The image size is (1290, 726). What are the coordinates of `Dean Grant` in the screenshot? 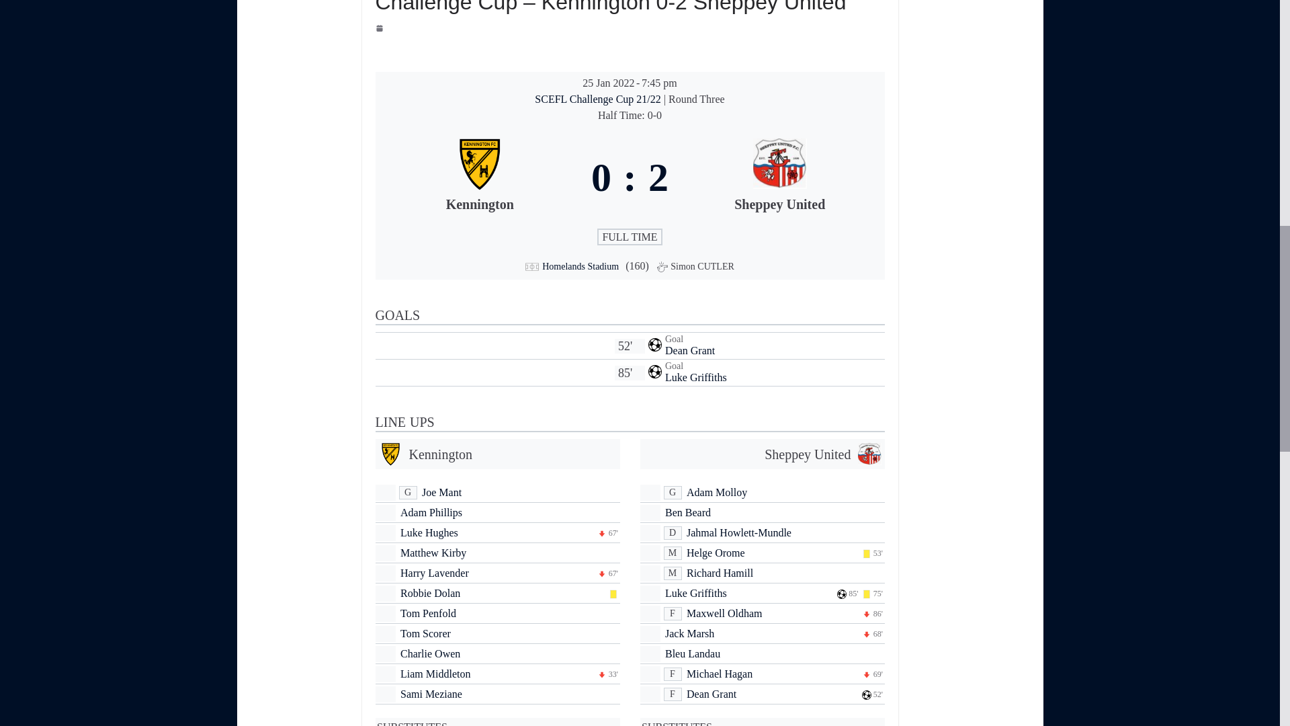 It's located at (689, 351).